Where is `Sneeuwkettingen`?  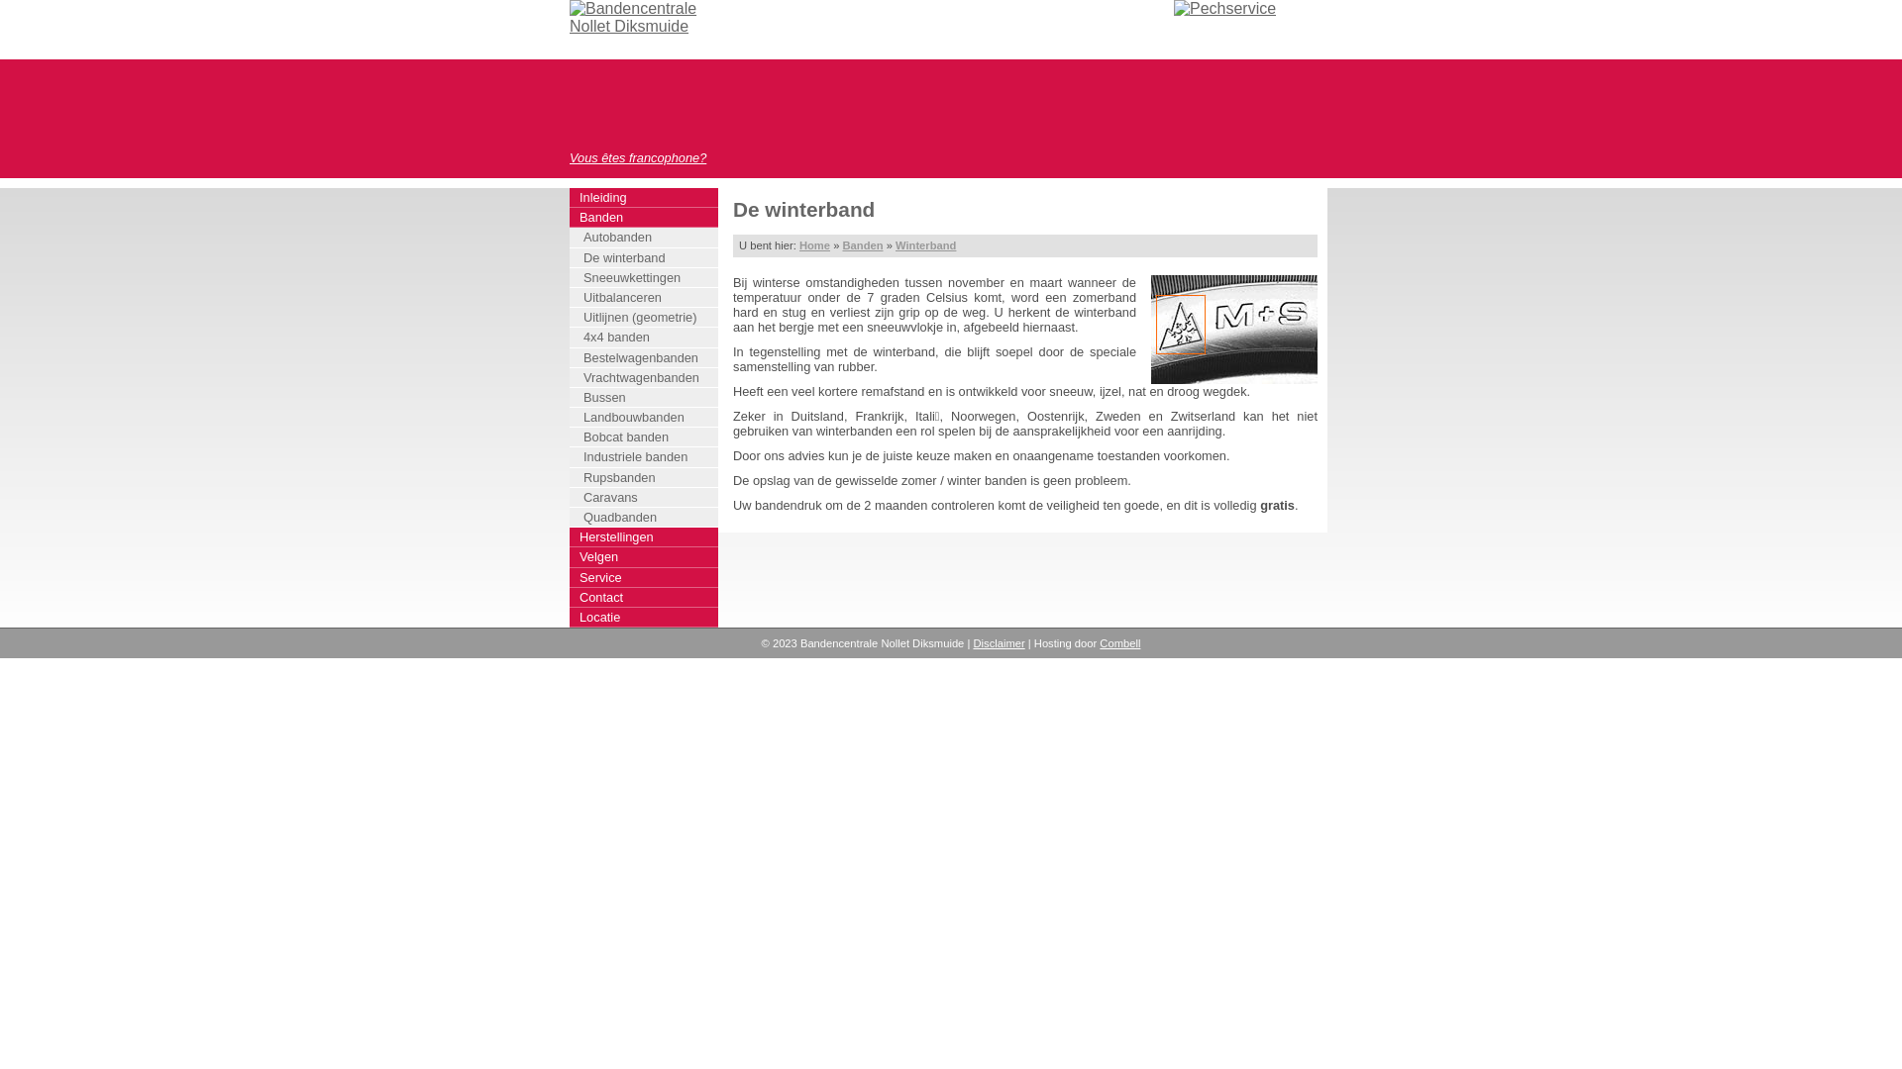 Sneeuwkettingen is located at coordinates (647, 278).